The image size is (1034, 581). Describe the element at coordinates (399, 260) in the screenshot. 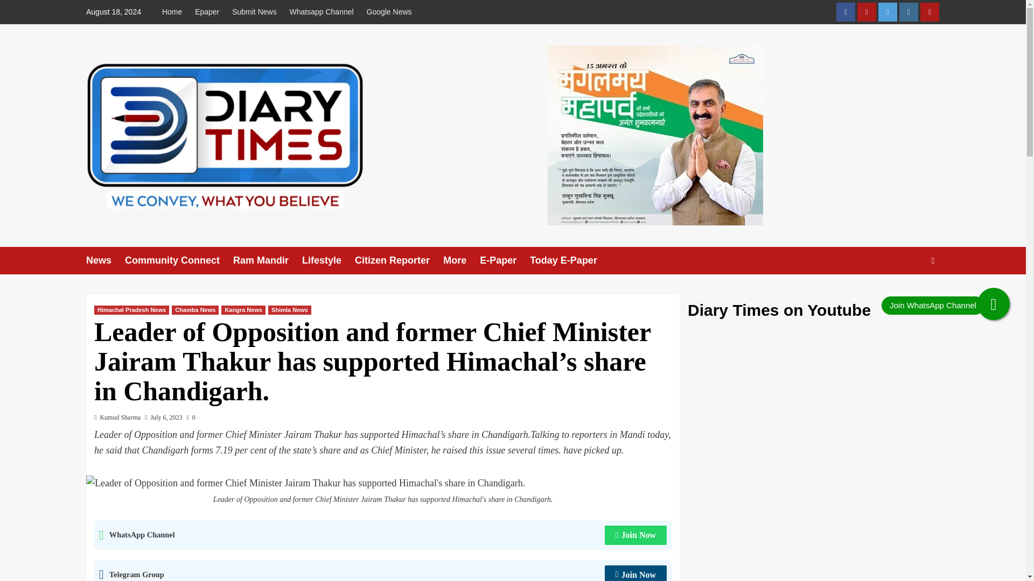

I see `Citizen Reporter` at that location.